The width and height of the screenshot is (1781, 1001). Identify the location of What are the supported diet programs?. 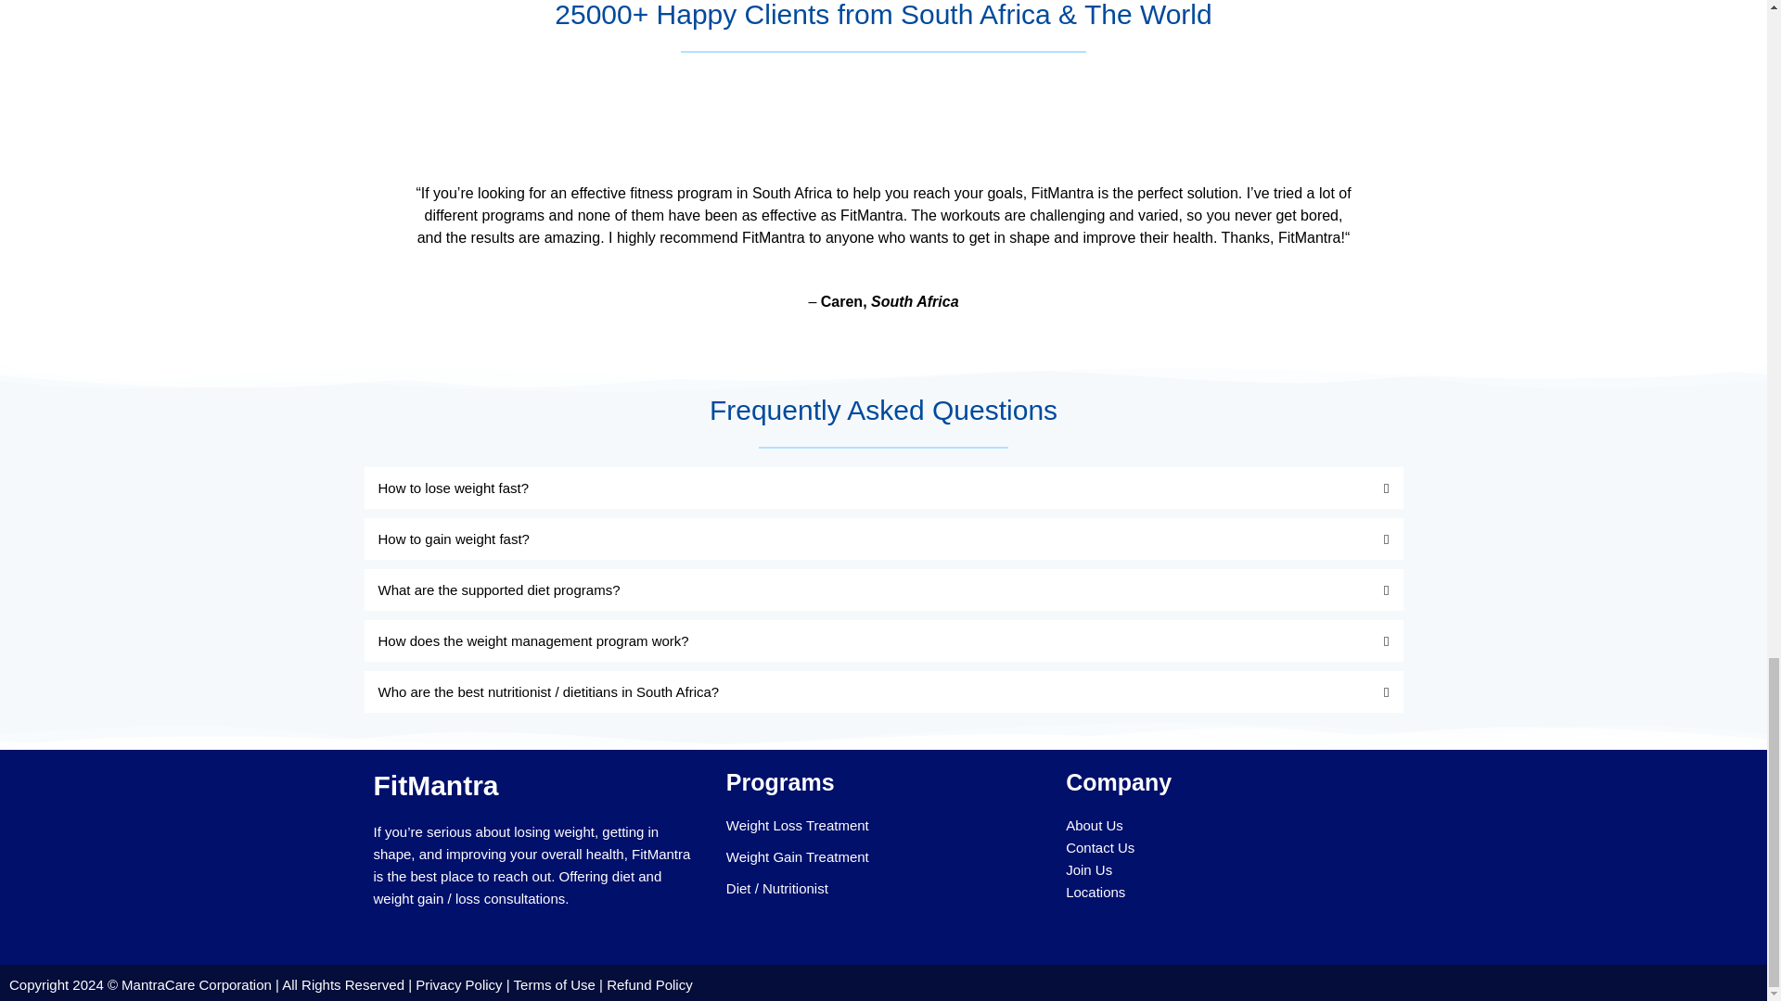
(499, 589).